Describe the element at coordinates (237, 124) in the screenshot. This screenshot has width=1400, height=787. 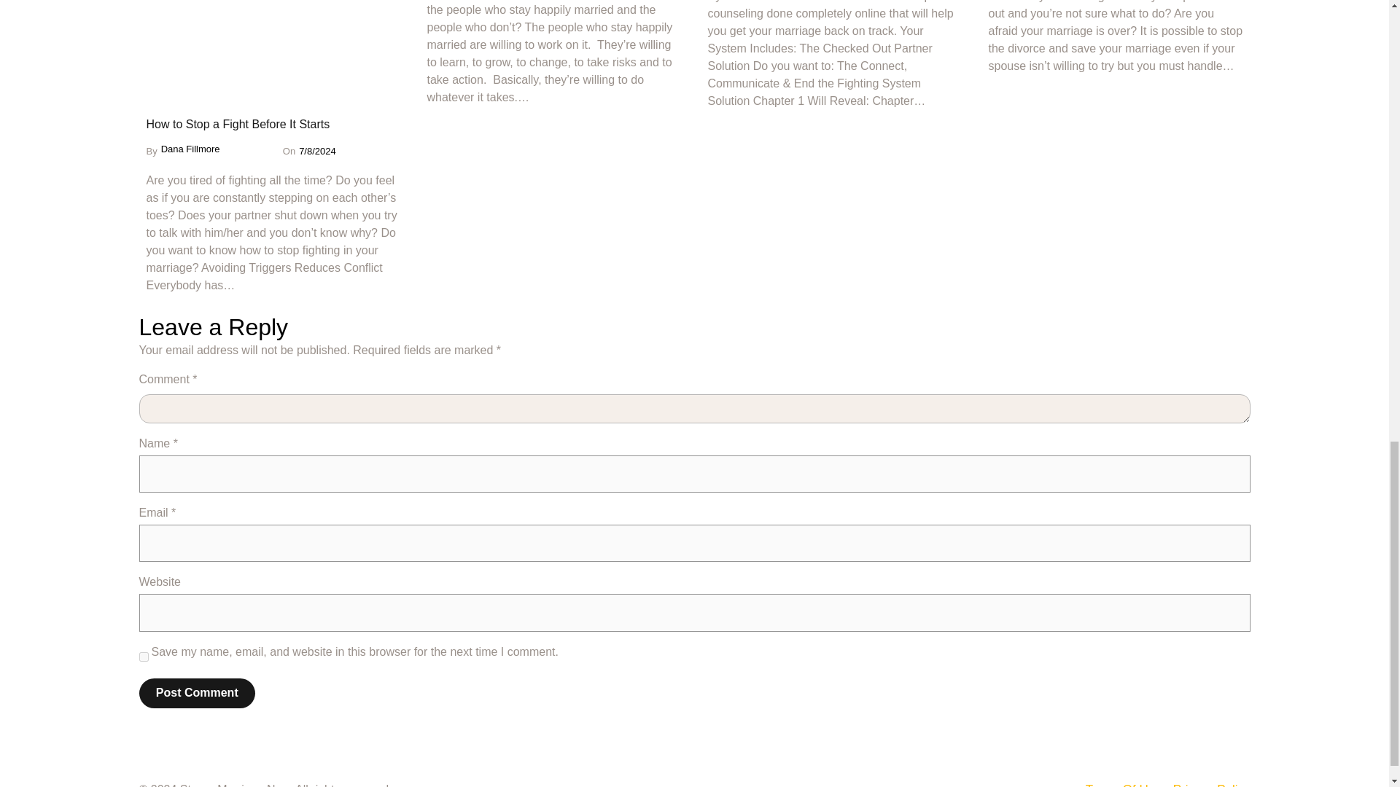
I see `How to Stop a Fight Before It Starts` at that location.